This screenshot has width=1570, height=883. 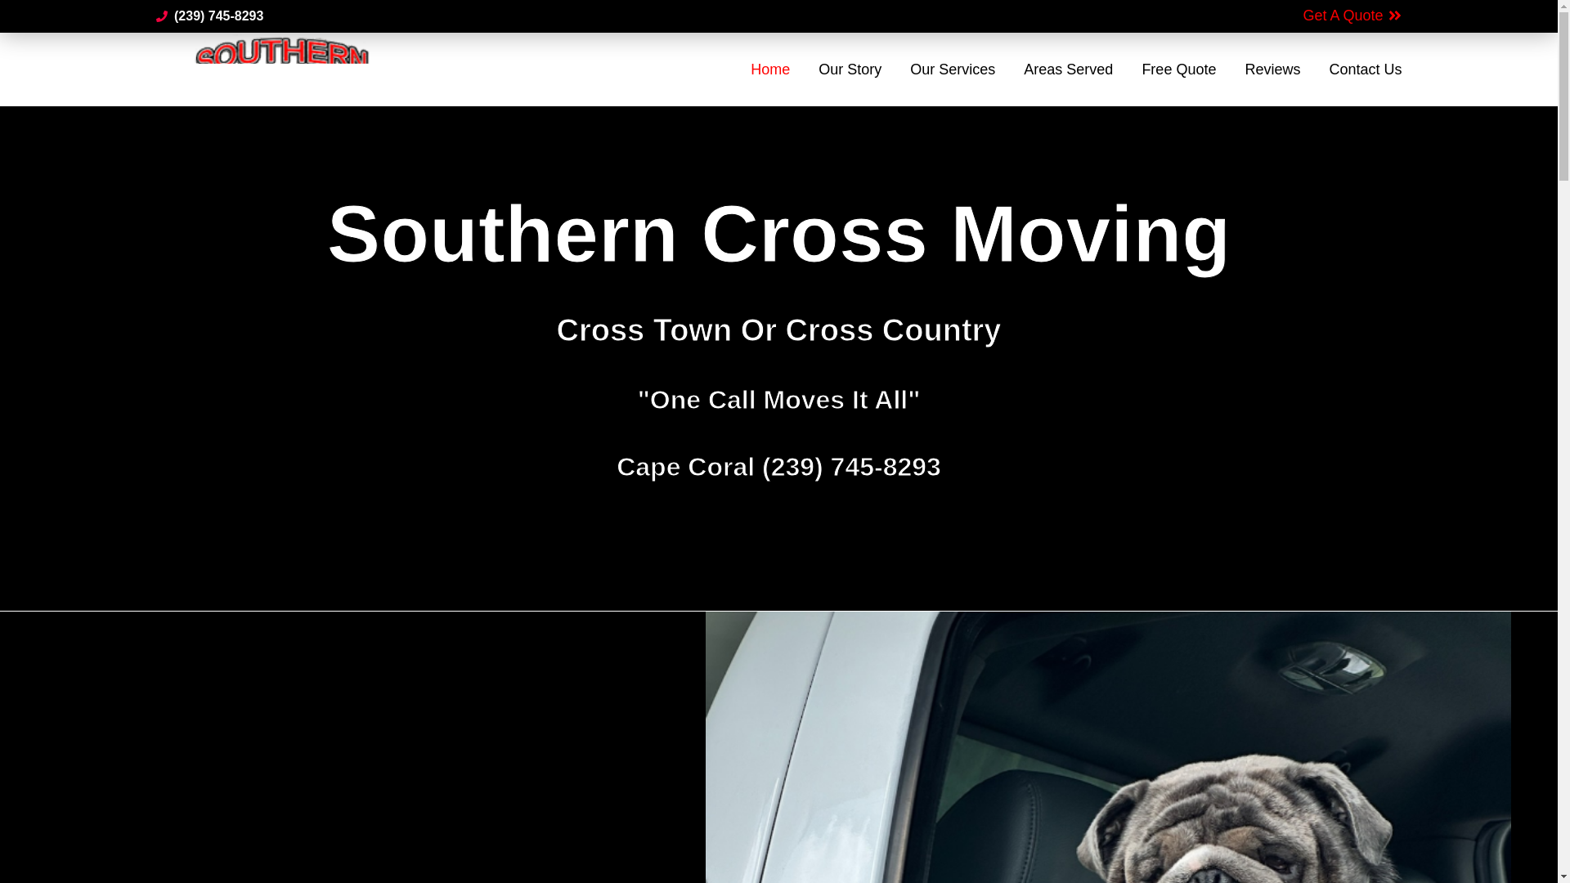 I want to click on Reviews, so click(x=1272, y=69).